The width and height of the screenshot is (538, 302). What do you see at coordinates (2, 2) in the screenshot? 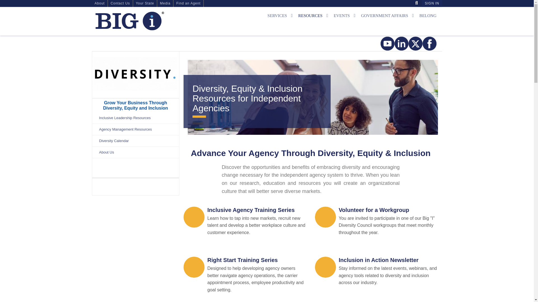
I see `IACBWS05` at bounding box center [2, 2].